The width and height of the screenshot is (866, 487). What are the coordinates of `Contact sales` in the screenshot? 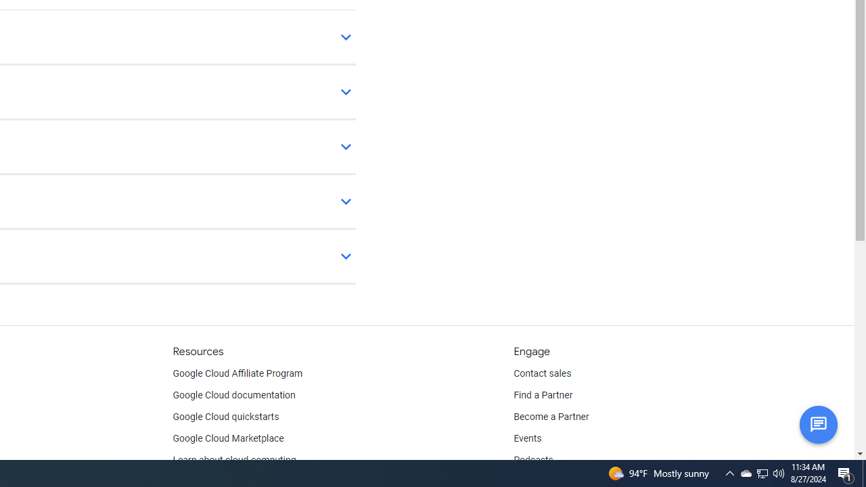 It's located at (543, 373).